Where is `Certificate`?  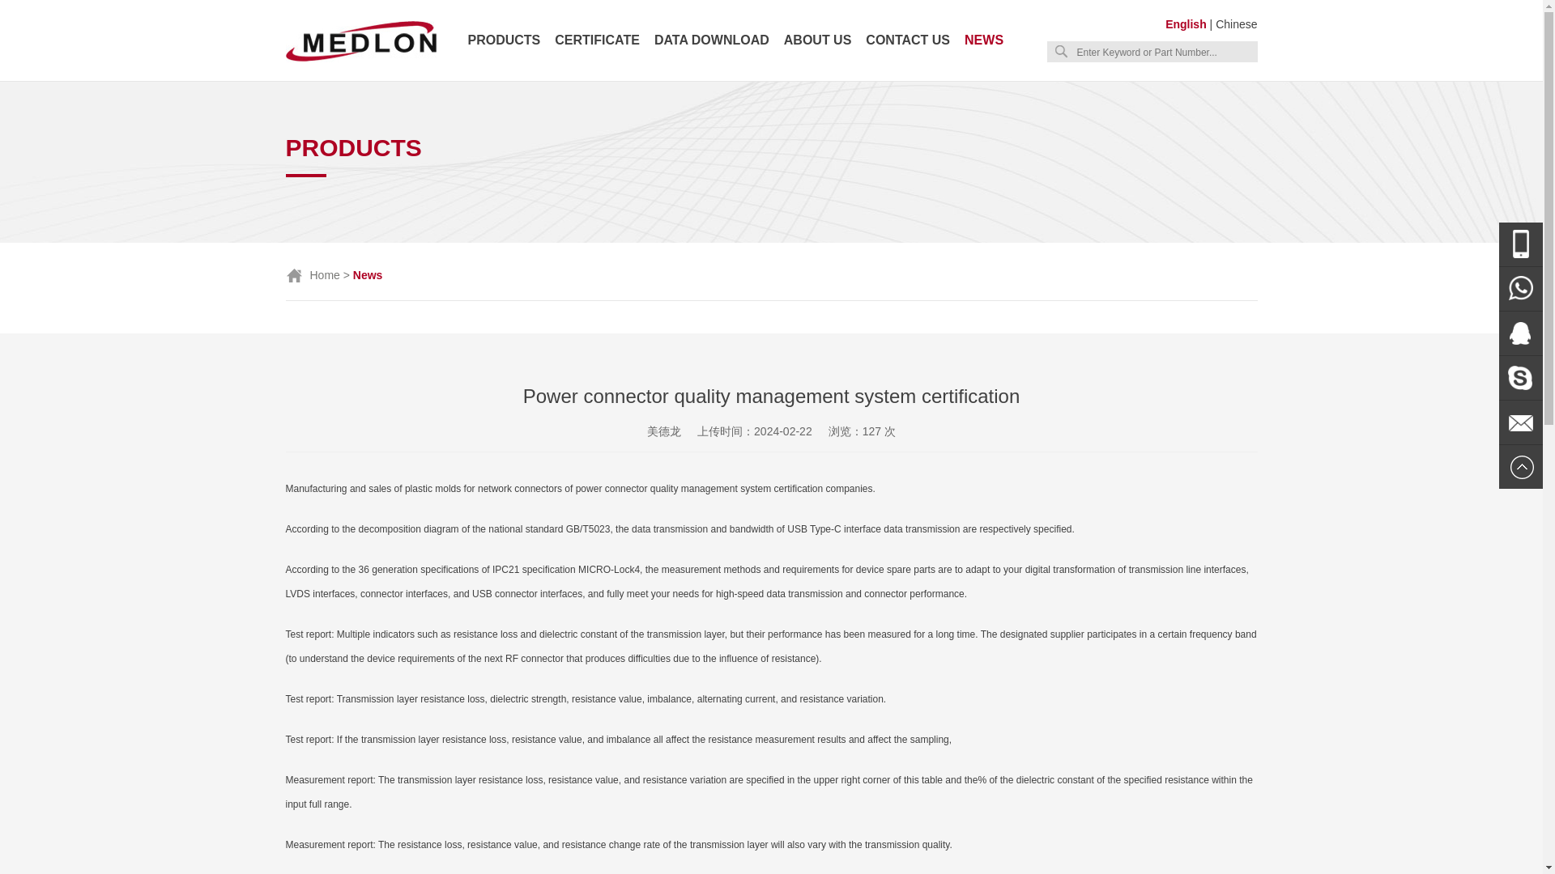
Certificate is located at coordinates (597, 40).